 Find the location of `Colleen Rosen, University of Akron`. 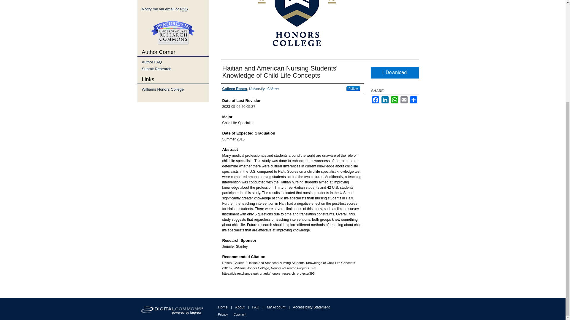

Colleen Rosen, University of Akron is located at coordinates (250, 89).